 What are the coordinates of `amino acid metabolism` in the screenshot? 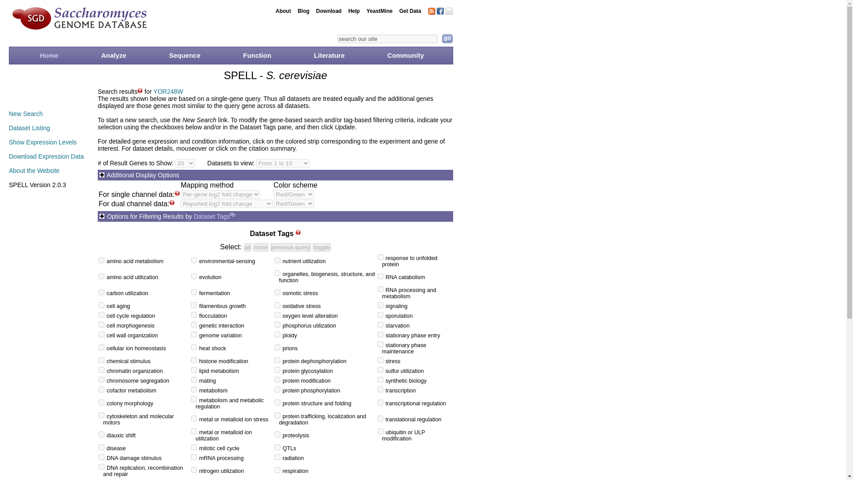 It's located at (101, 260).